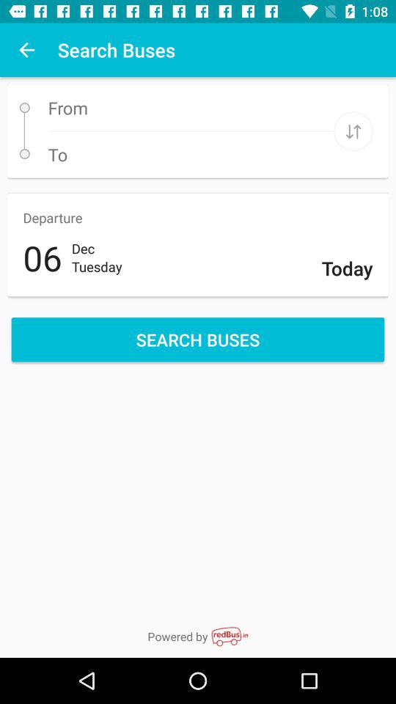 This screenshot has height=704, width=396. What do you see at coordinates (353, 131) in the screenshot?
I see `toggle destination` at bounding box center [353, 131].